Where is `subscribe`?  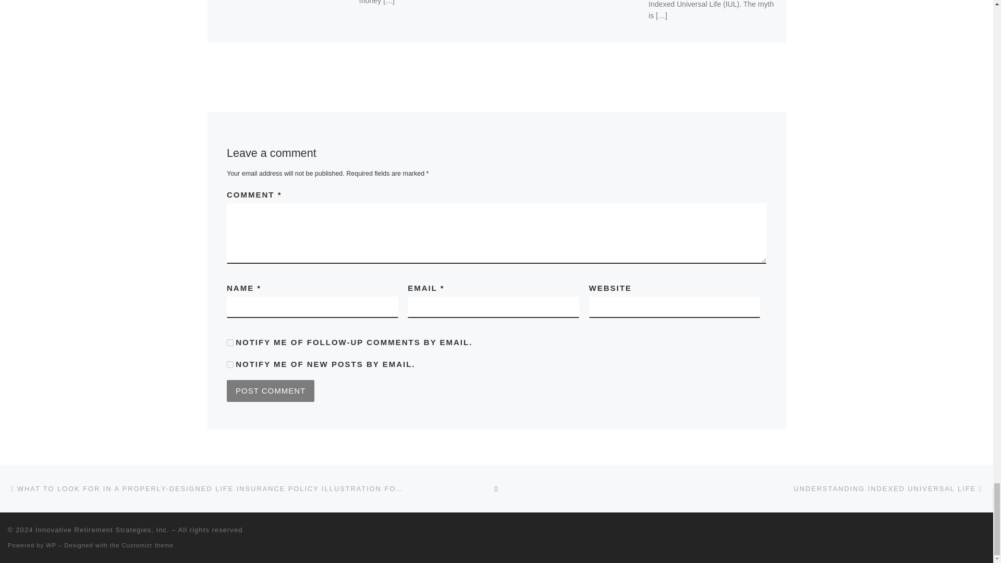 subscribe is located at coordinates (230, 343).